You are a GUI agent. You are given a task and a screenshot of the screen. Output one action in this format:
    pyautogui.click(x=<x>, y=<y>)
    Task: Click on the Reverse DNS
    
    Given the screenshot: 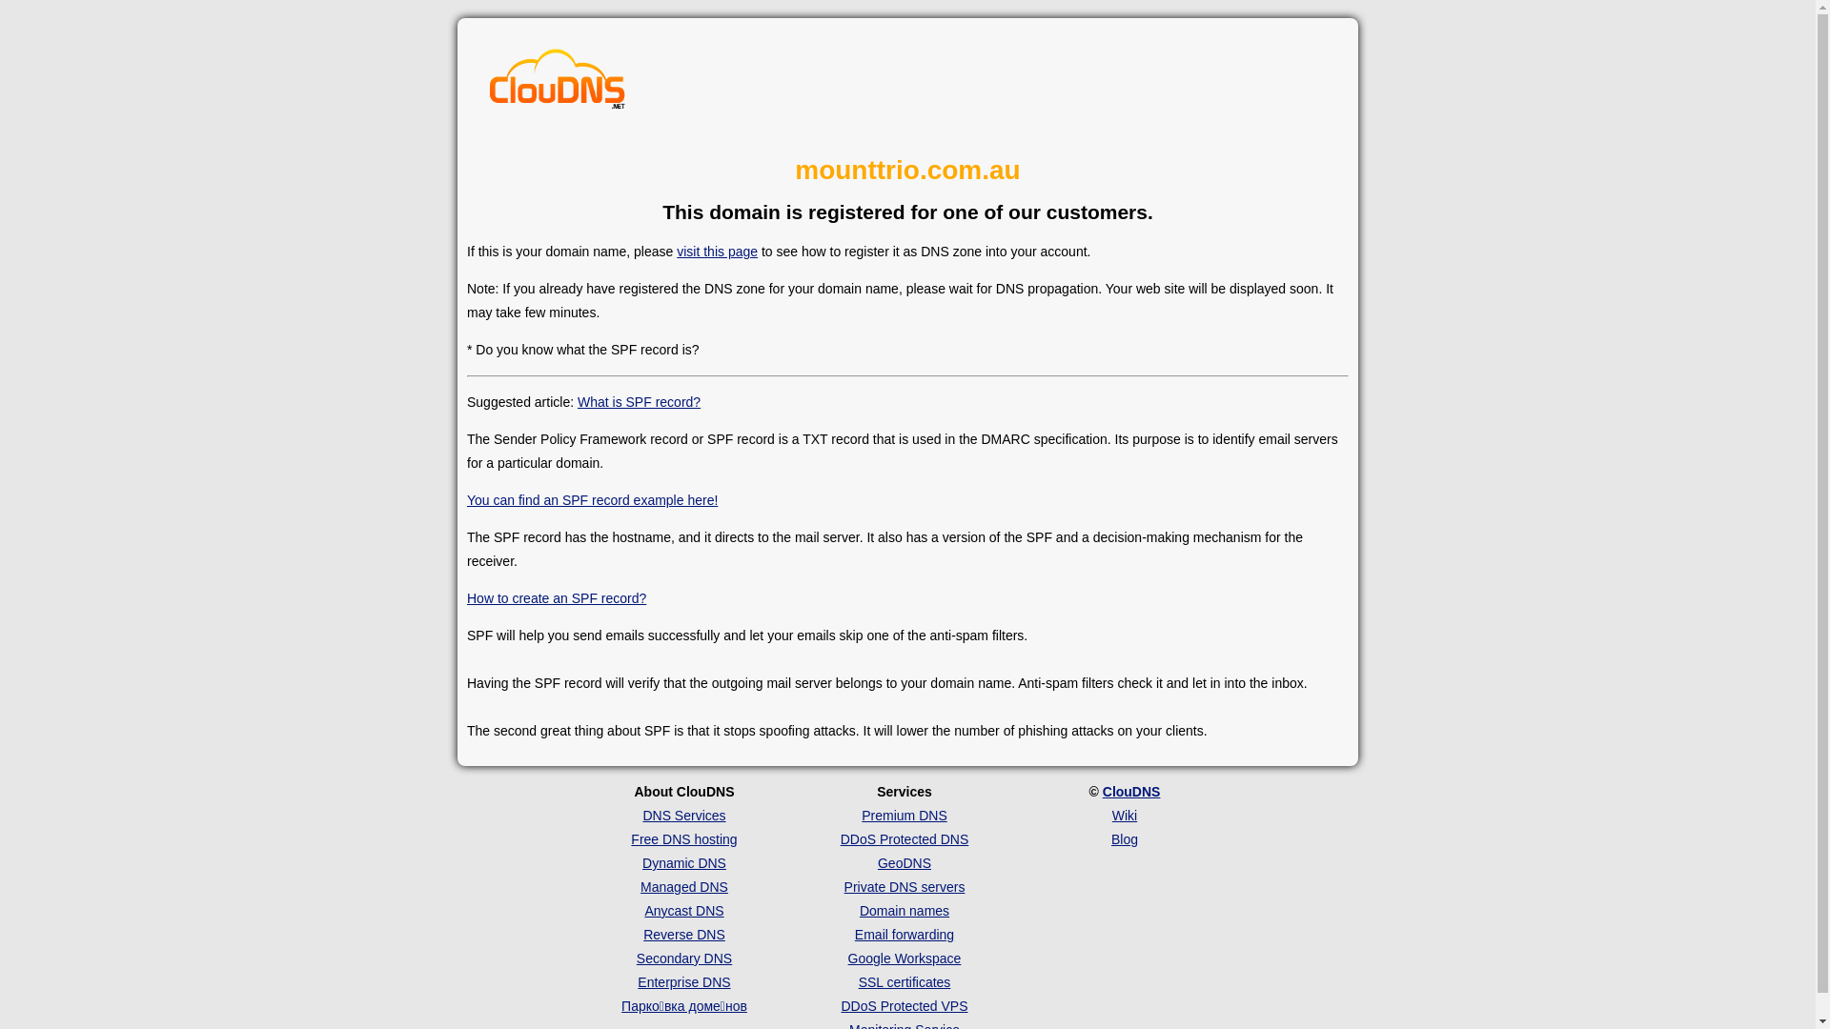 What is the action you would take?
    pyautogui.click(x=684, y=935)
    